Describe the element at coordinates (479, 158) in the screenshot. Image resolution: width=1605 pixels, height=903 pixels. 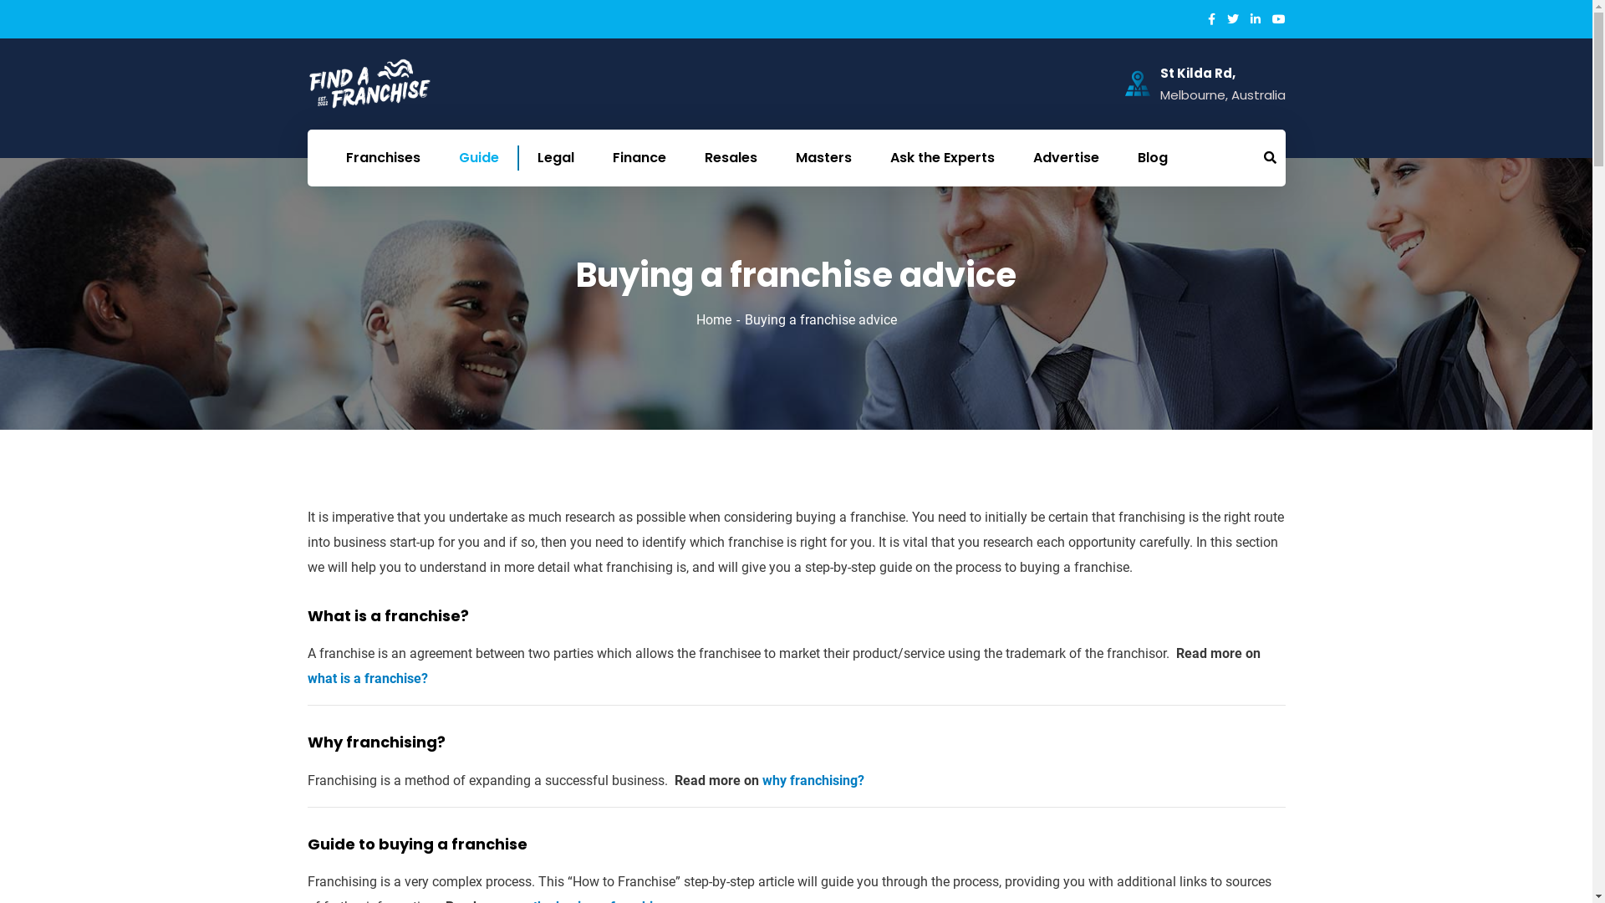
I see `Guide` at that location.